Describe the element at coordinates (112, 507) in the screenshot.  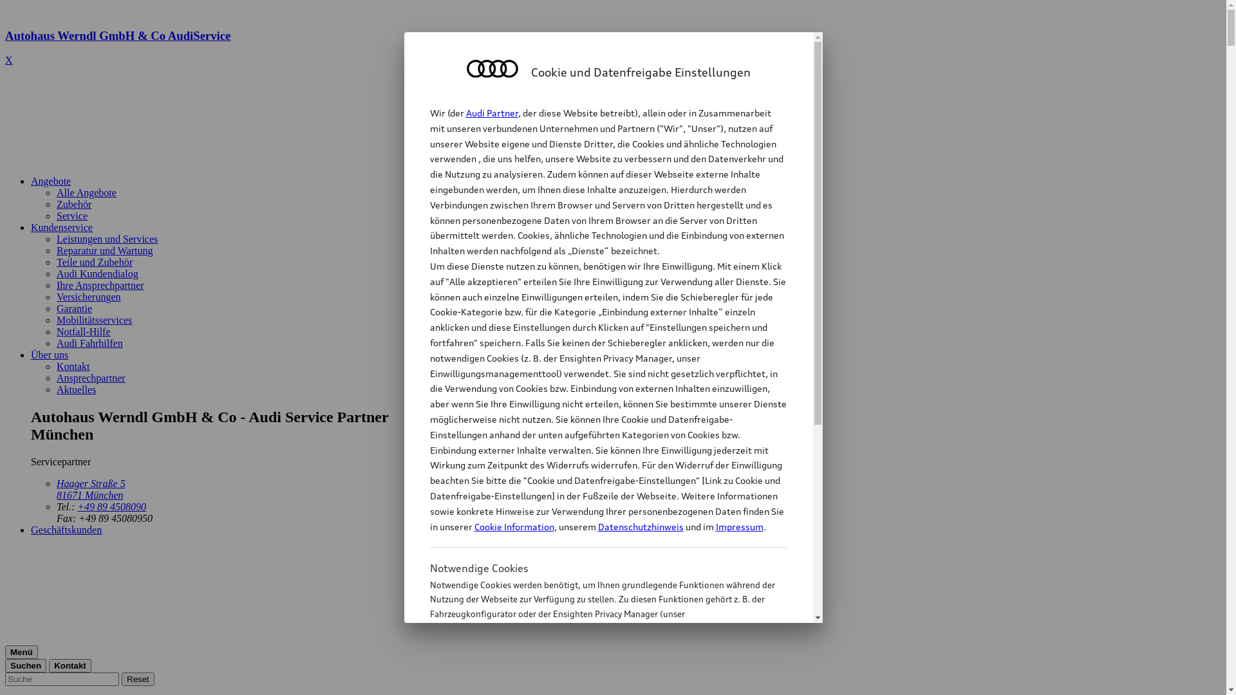
I see `+49 89 4508090` at that location.